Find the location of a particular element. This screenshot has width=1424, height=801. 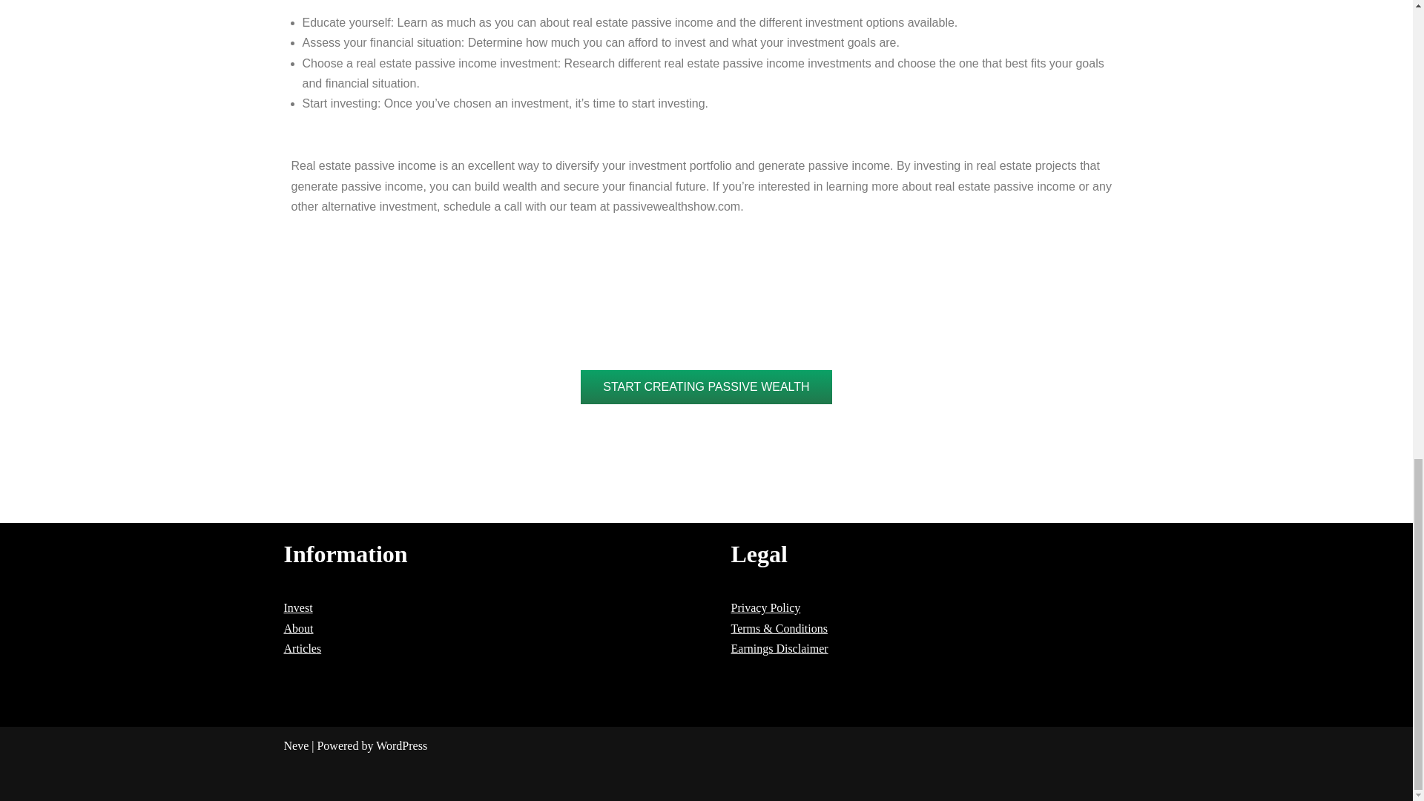

Articles is located at coordinates (303, 648).